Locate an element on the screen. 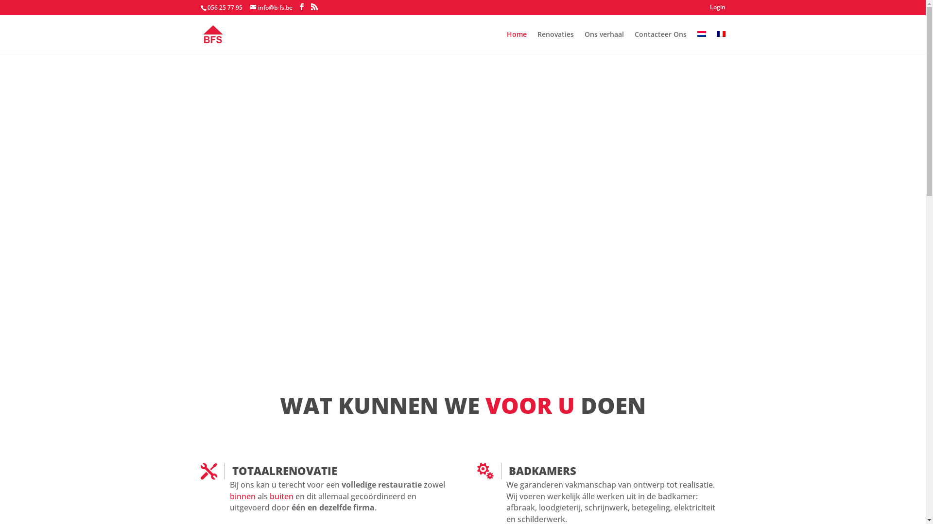 The width and height of the screenshot is (933, 524). info@b-fs.be is located at coordinates (271, 8).